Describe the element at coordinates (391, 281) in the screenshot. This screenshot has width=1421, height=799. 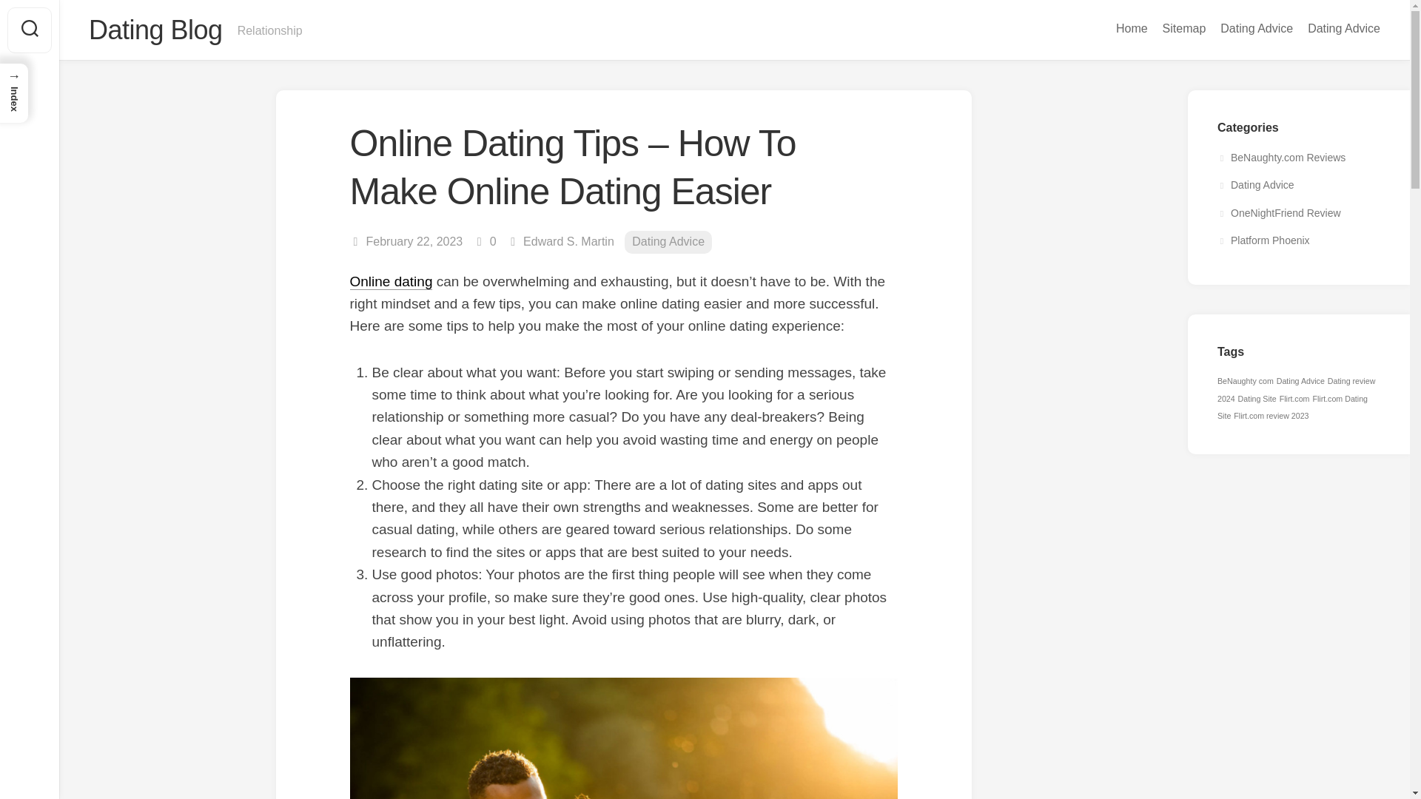
I see `Online dating` at that location.